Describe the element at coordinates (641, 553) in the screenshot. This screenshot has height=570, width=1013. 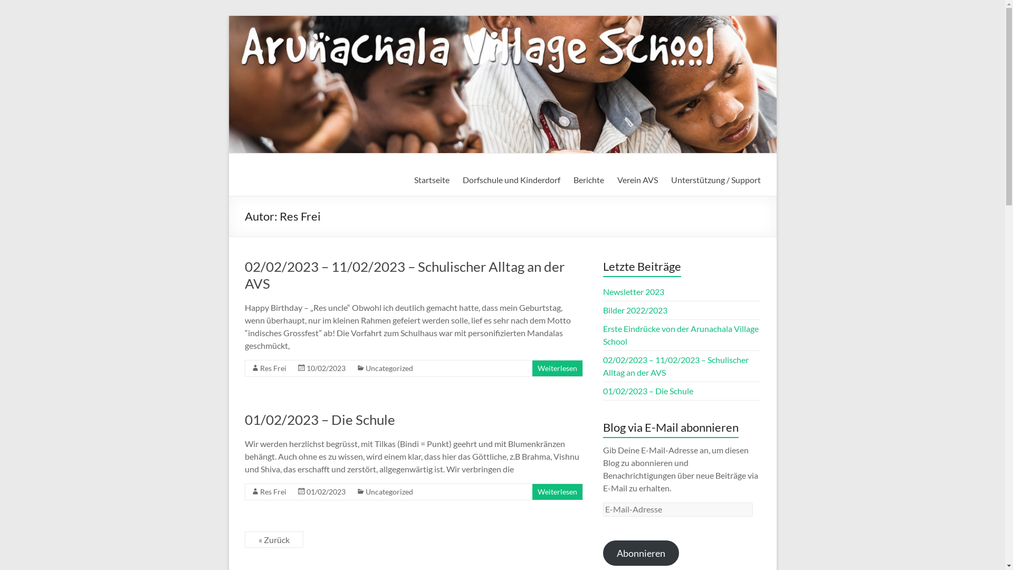
I see `Abonnieren` at that location.